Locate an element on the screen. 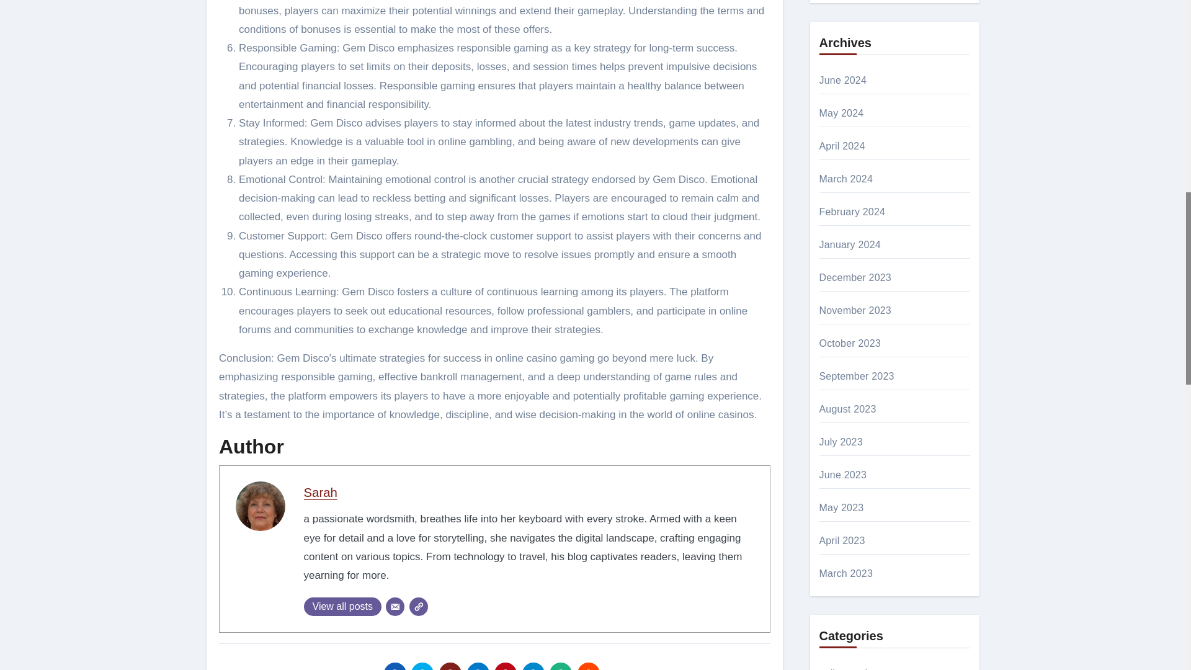 Image resolution: width=1191 pixels, height=670 pixels. View all posts is located at coordinates (342, 607).